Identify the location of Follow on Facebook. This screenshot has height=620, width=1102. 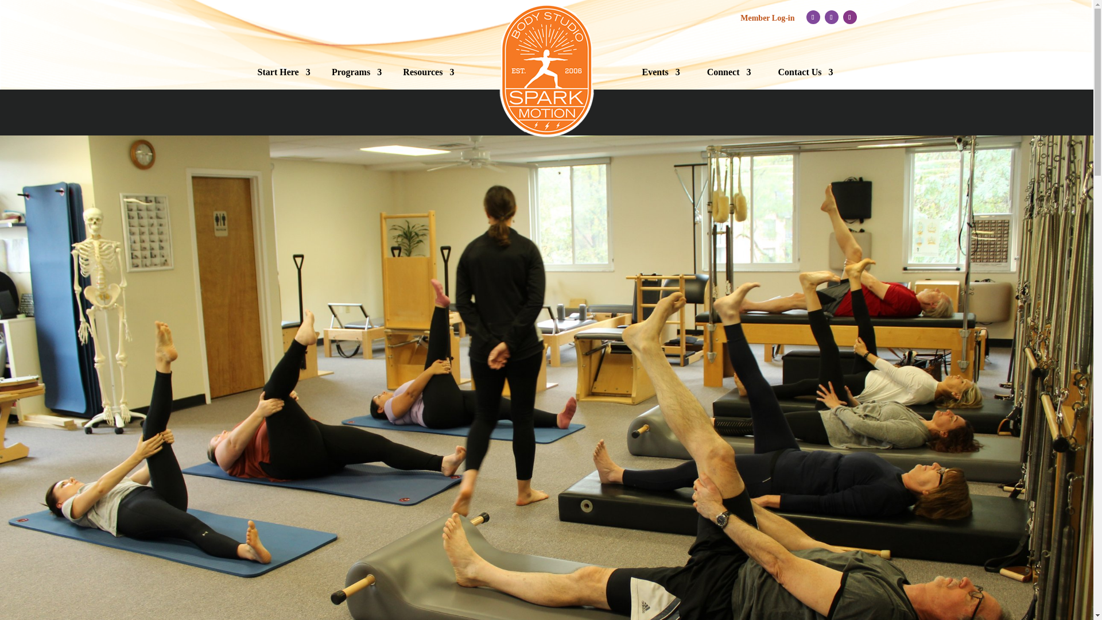
(813, 17).